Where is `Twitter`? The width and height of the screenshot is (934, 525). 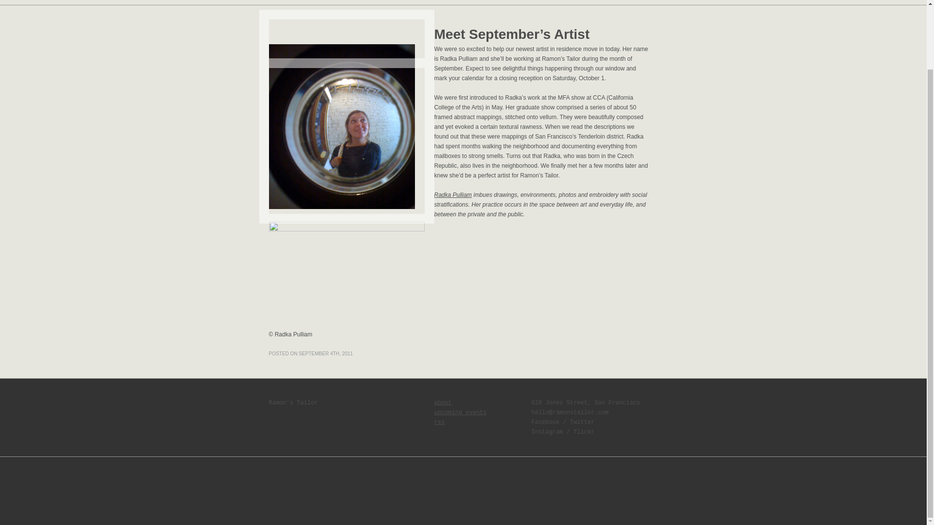
Twitter is located at coordinates (582, 422).